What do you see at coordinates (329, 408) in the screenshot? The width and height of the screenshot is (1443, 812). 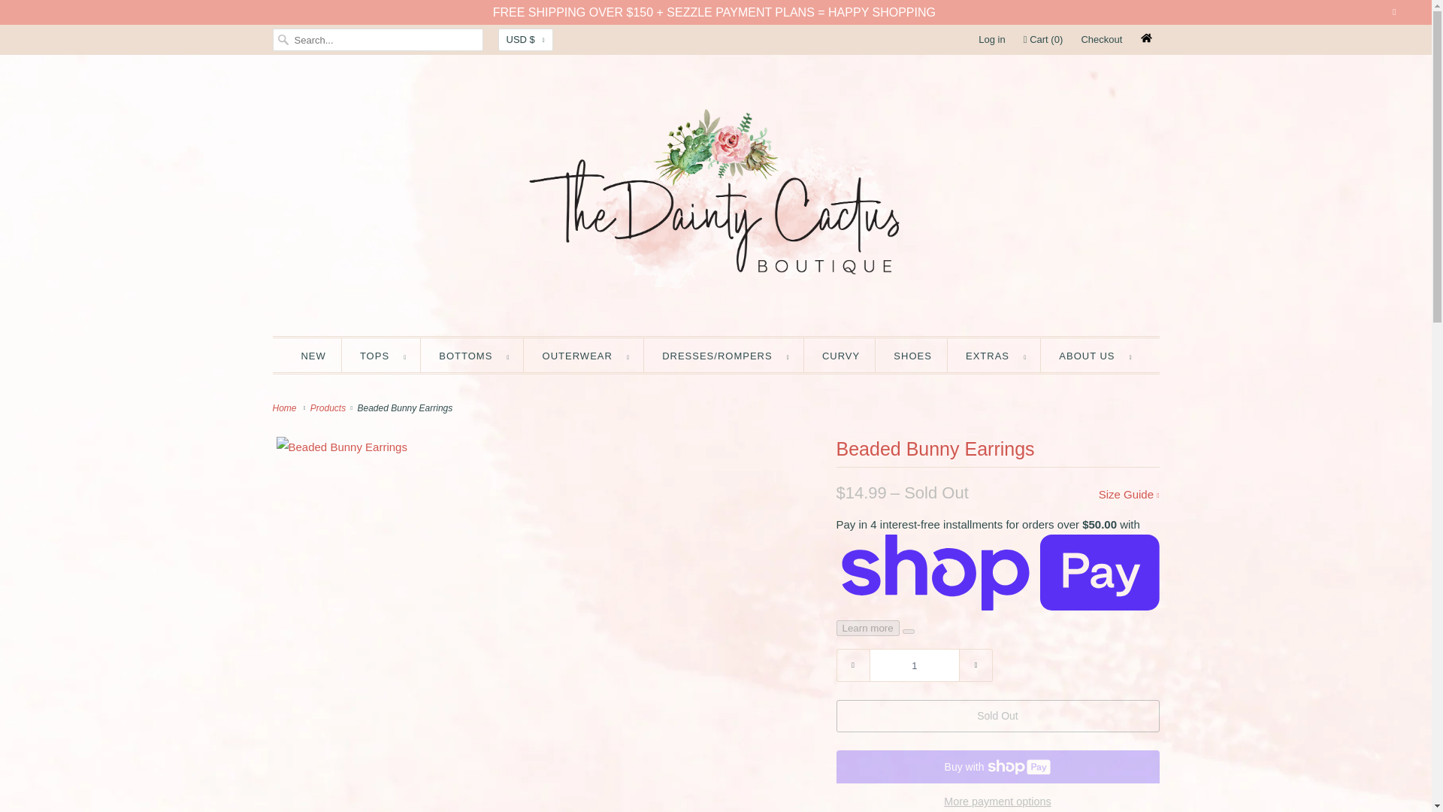 I see `Products` at bounding box center [329, 408].